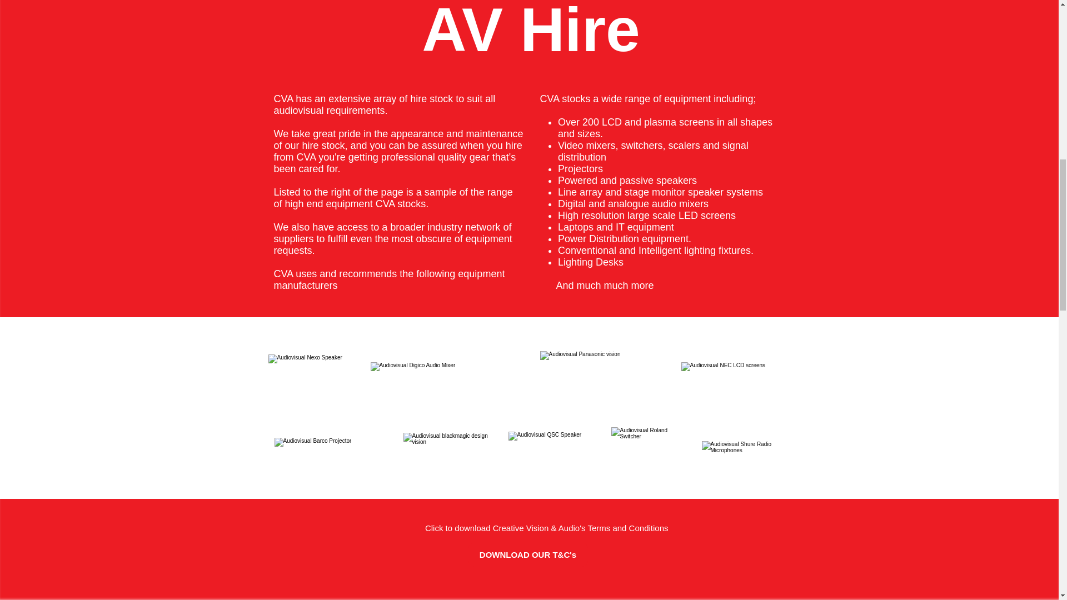 Image resolution: width=1067 pixels, height=600 pixels. What do you see at coordinates (446, 378) in the screenshot?
I see `logo.png` at bounding box center [446, 378].